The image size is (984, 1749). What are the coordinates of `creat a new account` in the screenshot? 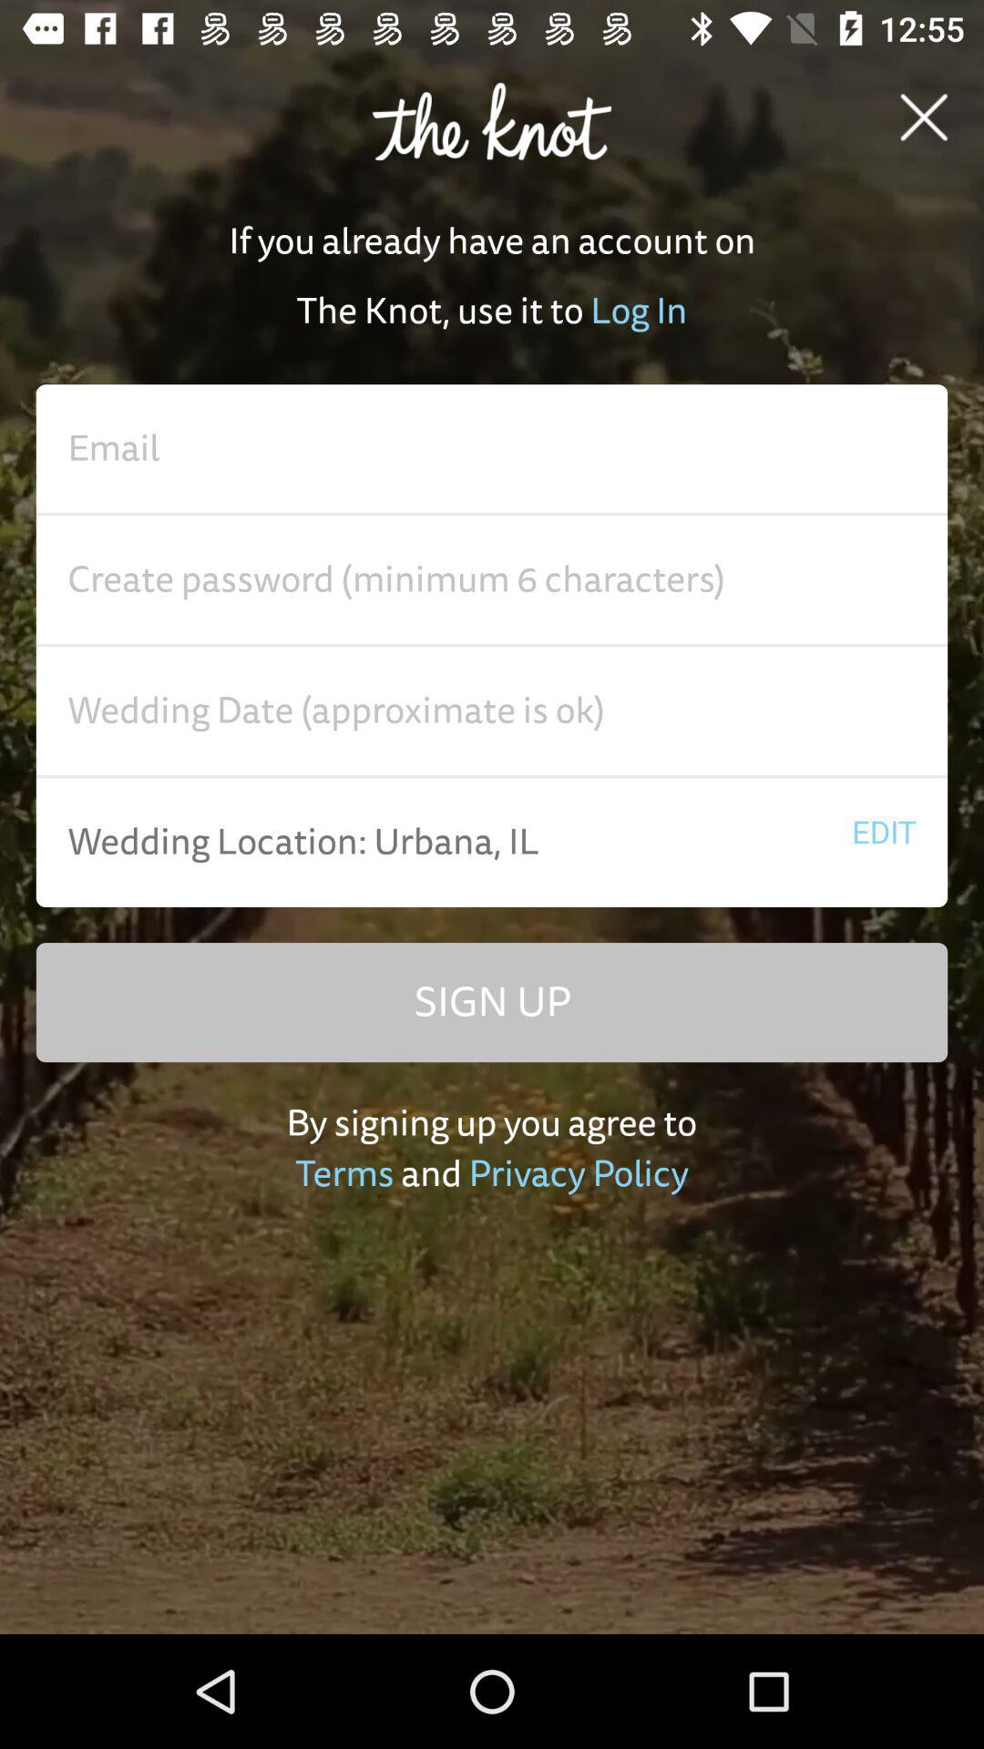 It's located at (492, 711).